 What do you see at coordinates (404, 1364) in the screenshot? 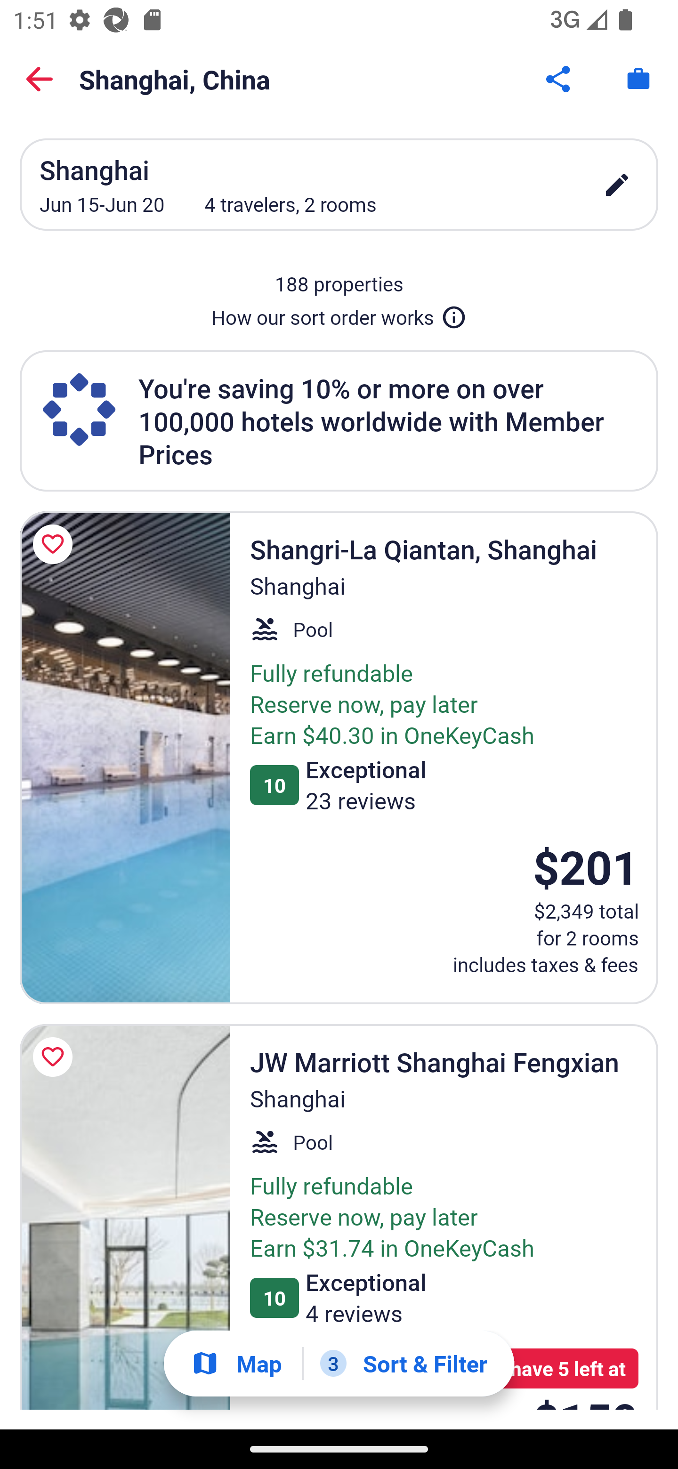
I see `3 Sort & Filter 3 Filters applied. Filters Button` at bounding box center [404, 1364].